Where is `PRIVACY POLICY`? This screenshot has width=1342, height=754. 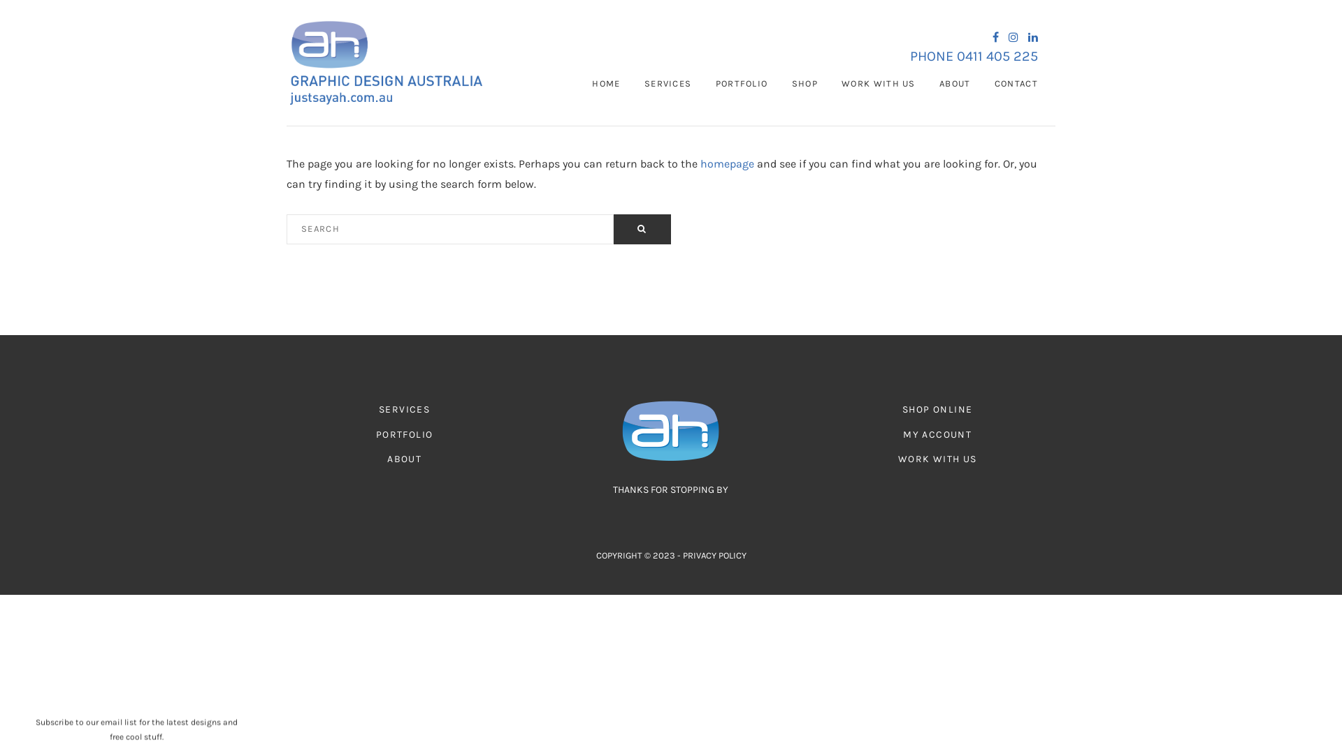
PRIVACY POLICY is located at coordinates (714, 556).